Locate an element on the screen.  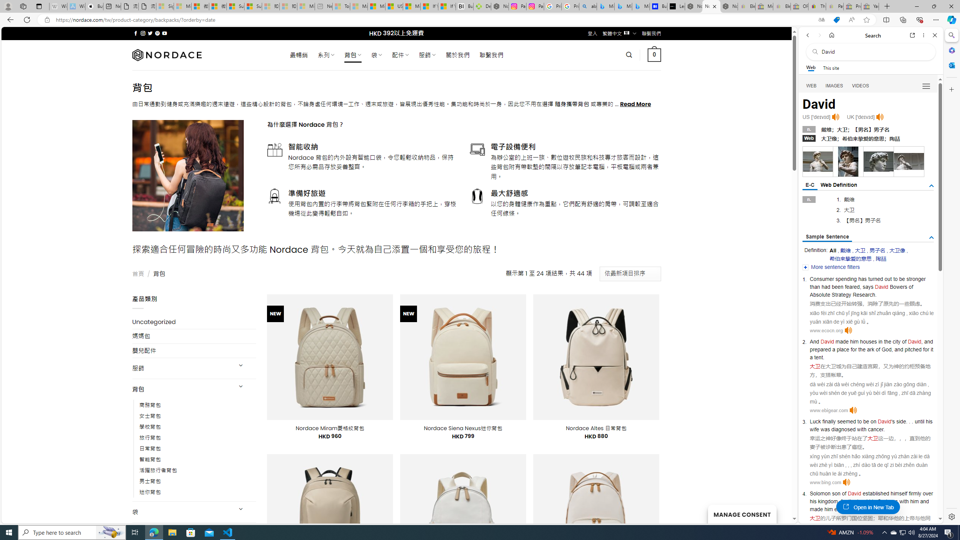
IMAGES is located at coordinates (835, 86).